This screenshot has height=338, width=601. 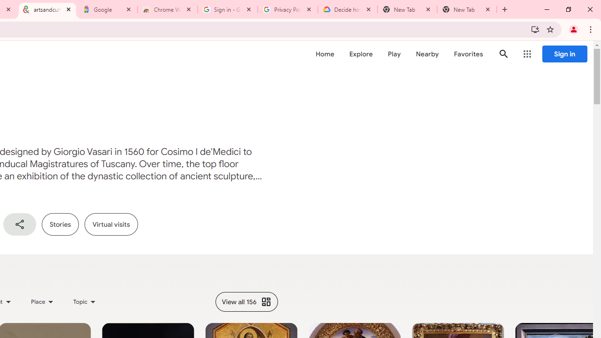 I want to click on Nearby, so click(x=427, y=54).